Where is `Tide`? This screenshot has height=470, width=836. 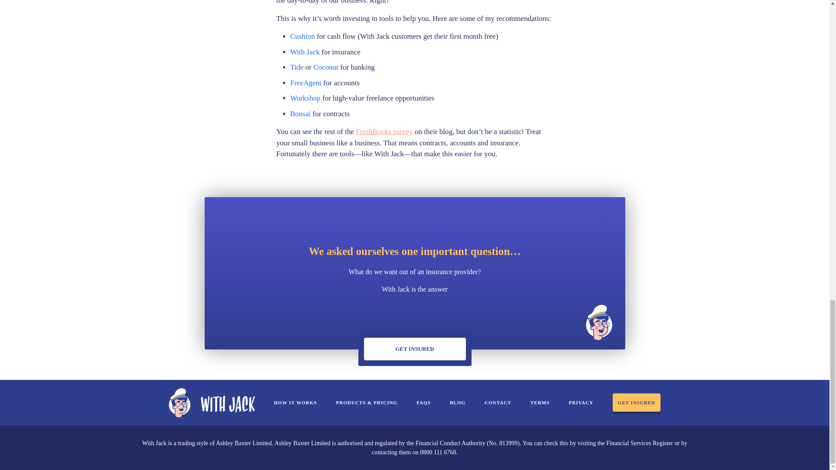 Tide is located at coordinates (297, 67).